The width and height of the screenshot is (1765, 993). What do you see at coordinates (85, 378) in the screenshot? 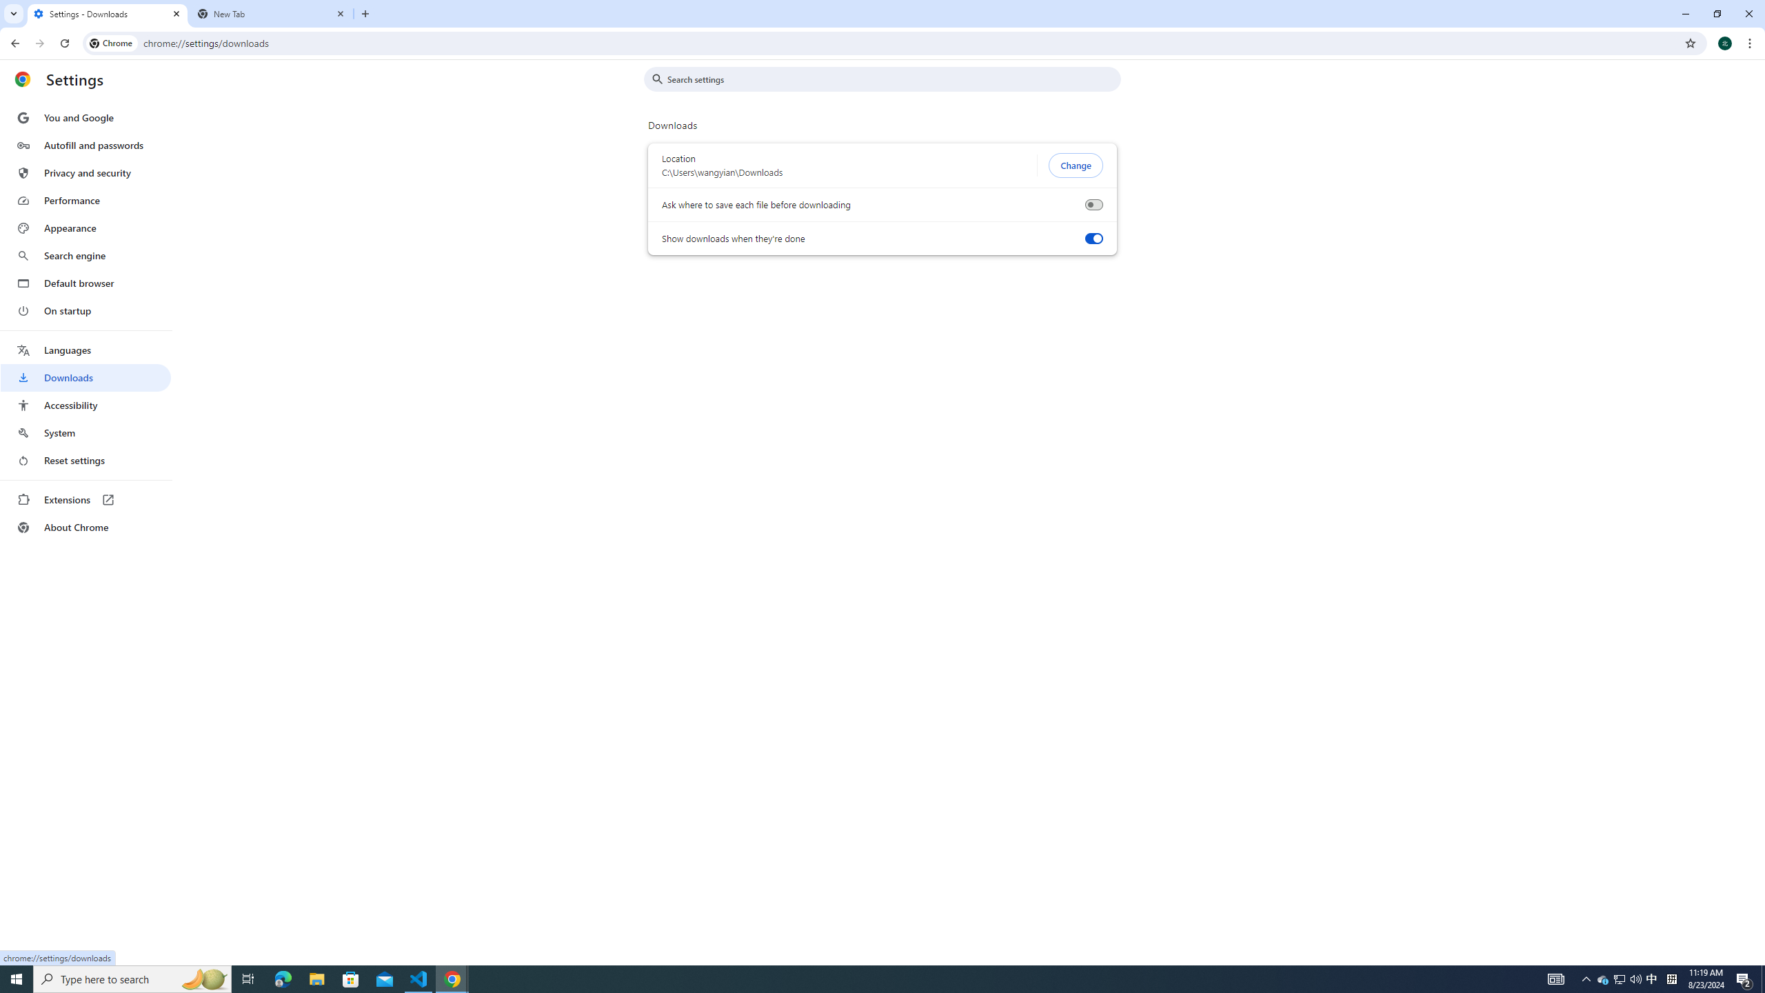
I see `Downloads` at bounding box center [85, 378].